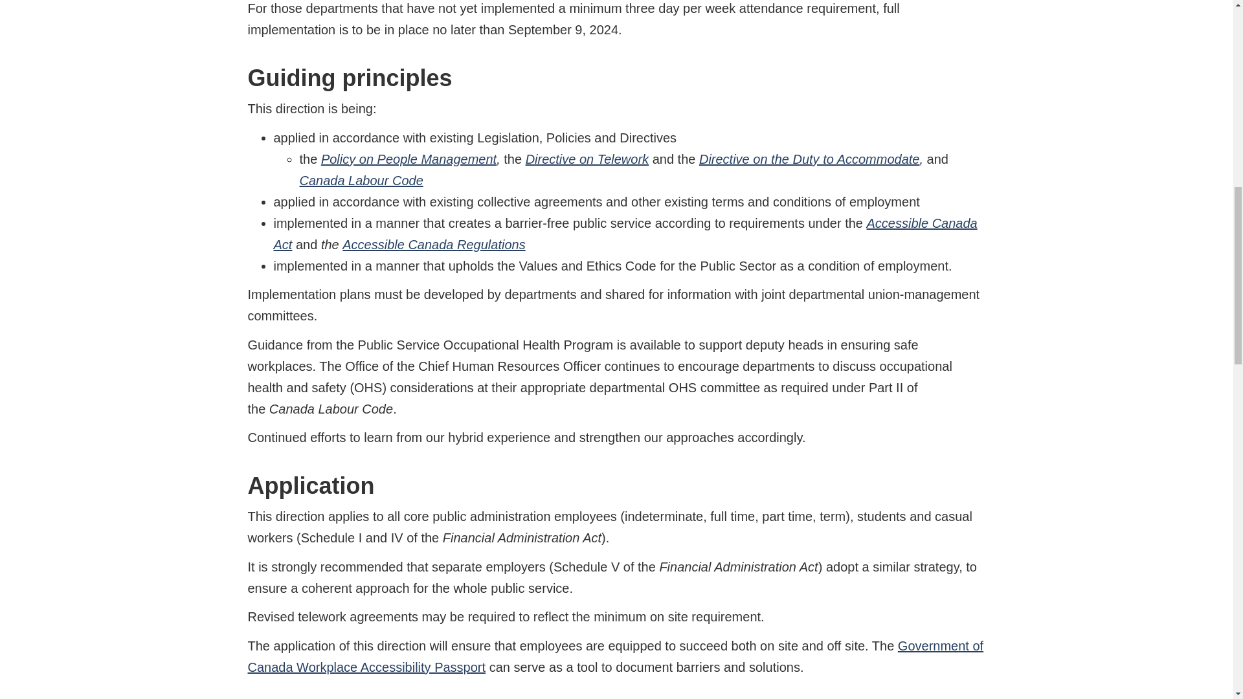 The height and width of the screenshot is (699, 1243). Describe the element at coordinates (625, 233) in the screenshot. I see `Accessible Canada Act` at that location.